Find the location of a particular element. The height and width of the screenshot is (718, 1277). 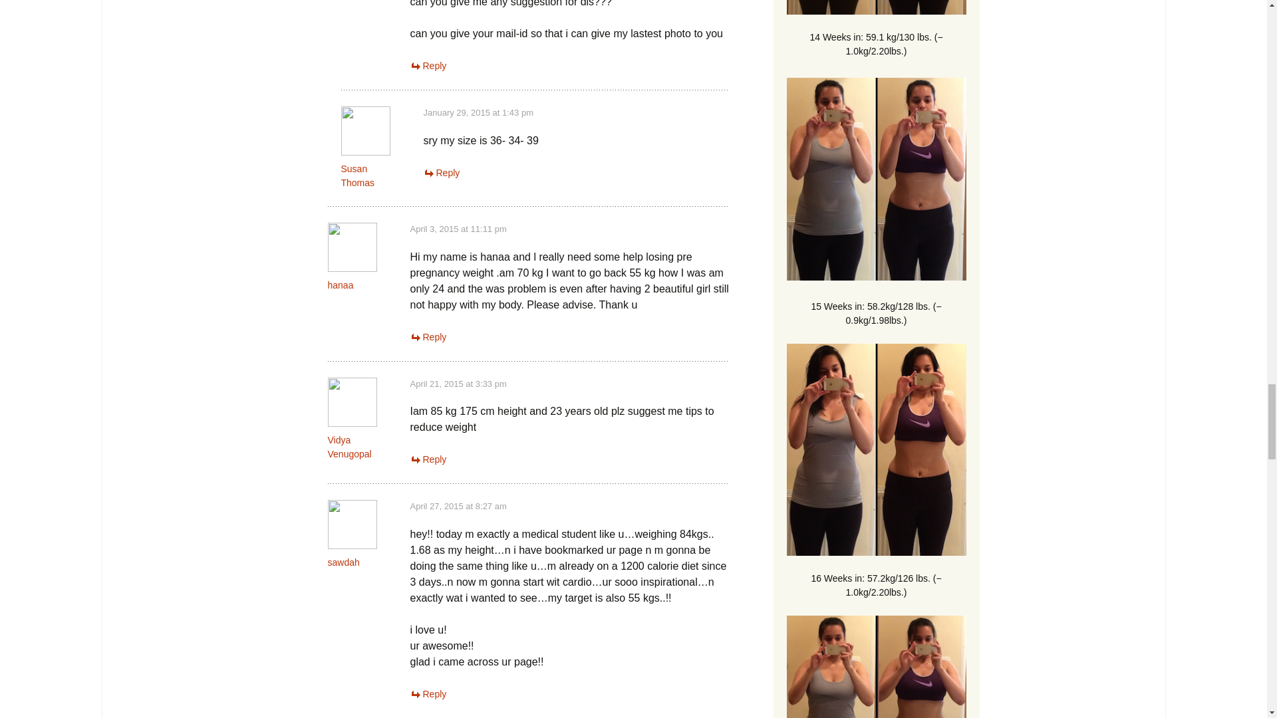

April 27, 2015 at 8:27 am is located at coordinates (458, 505).